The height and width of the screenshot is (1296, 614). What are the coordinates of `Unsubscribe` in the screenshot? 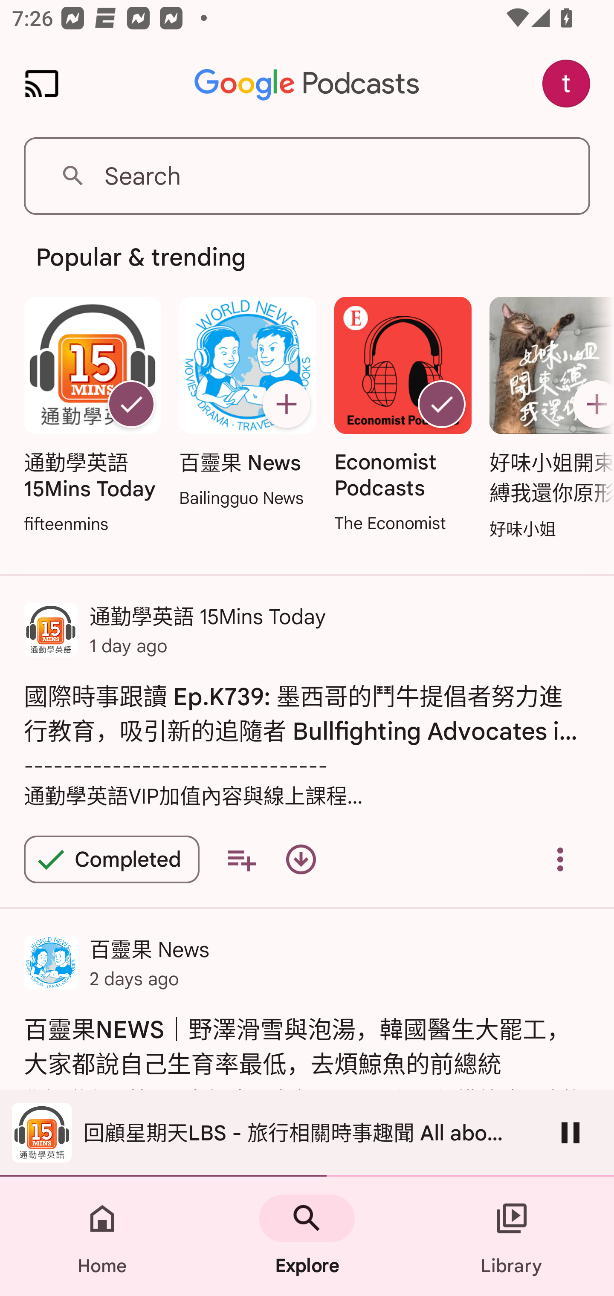 It's located at (131, 404).